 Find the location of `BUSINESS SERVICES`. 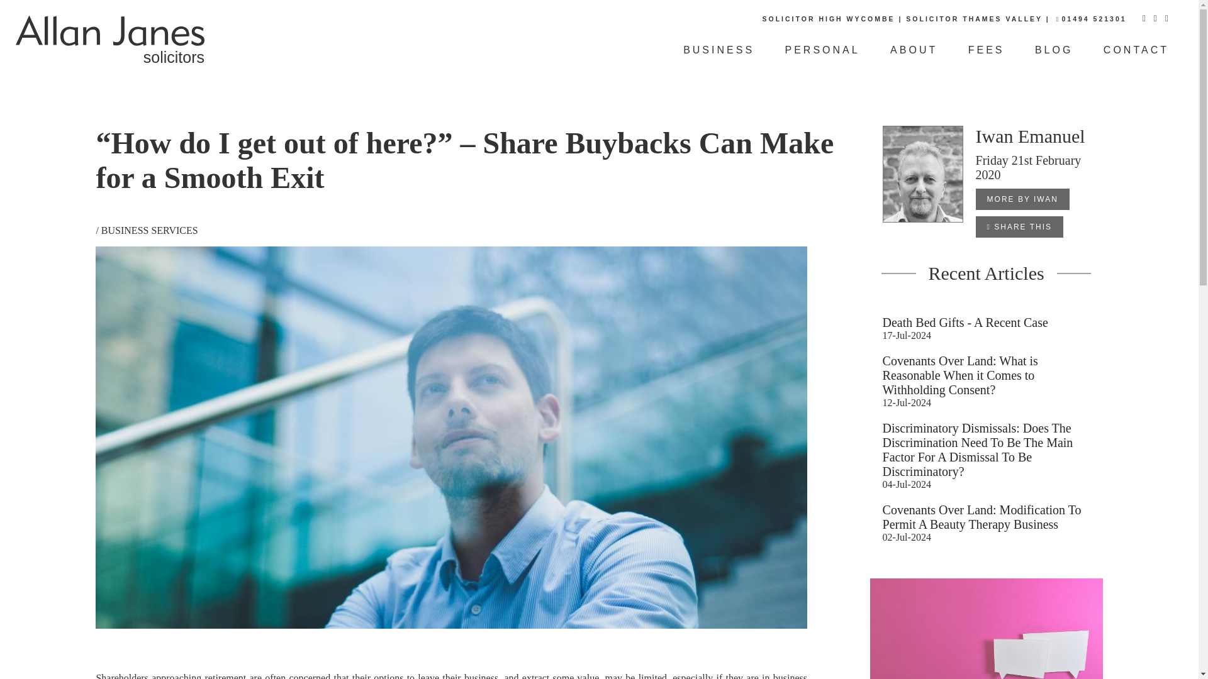

BUSINESS SERVICES is located at coordinates (109, 52).